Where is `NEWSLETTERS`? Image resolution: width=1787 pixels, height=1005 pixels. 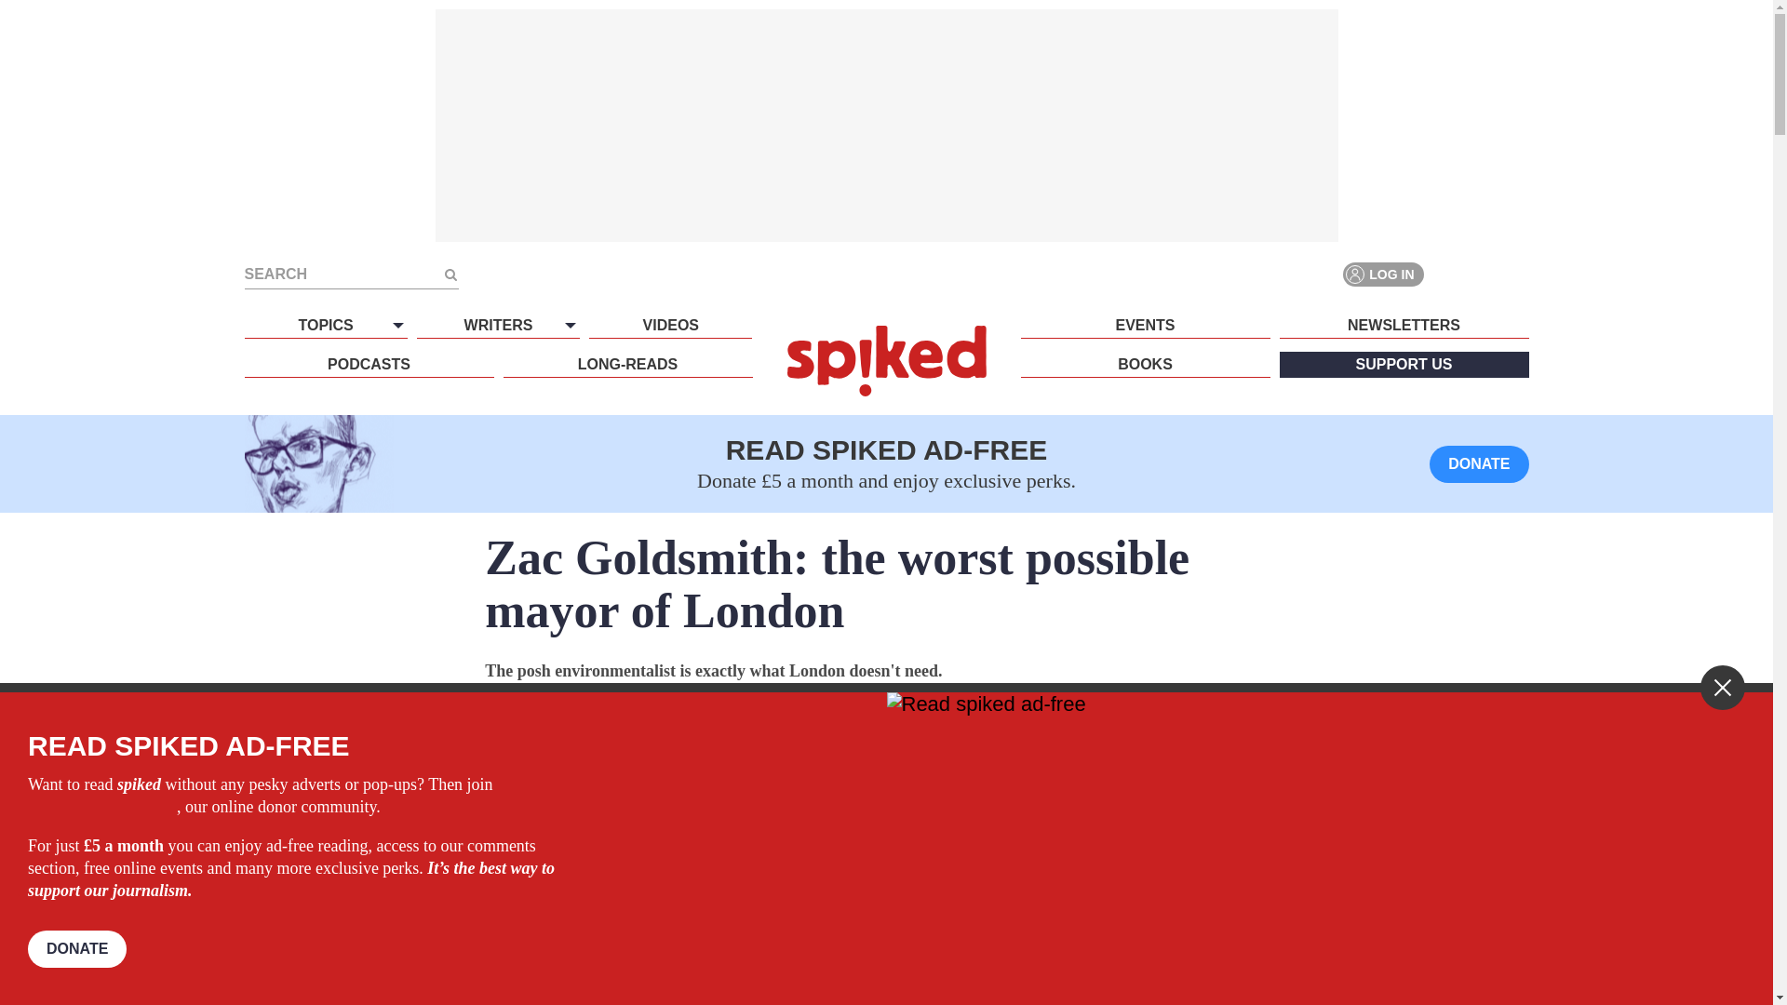 NEWSLETTERS is located at coordinates (1404, 325).